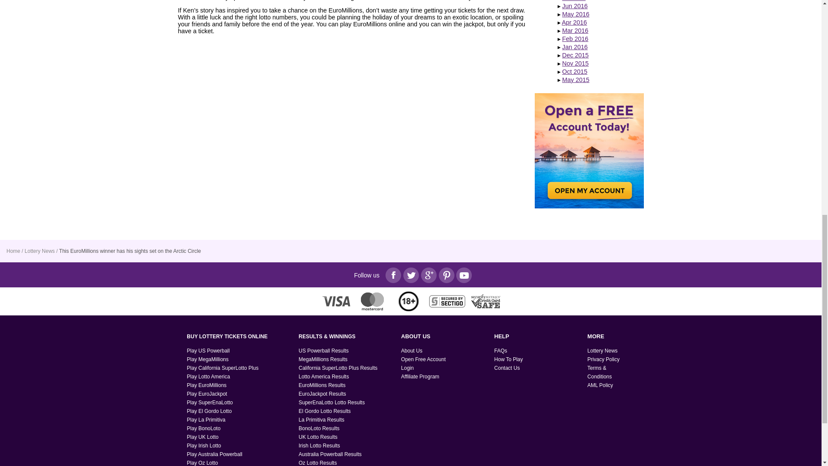  What do you see at coordinates (209, 411) in the screenshot?
I see `Buy SuperEnaLotto tickets online` at bounding box center [209, 411].